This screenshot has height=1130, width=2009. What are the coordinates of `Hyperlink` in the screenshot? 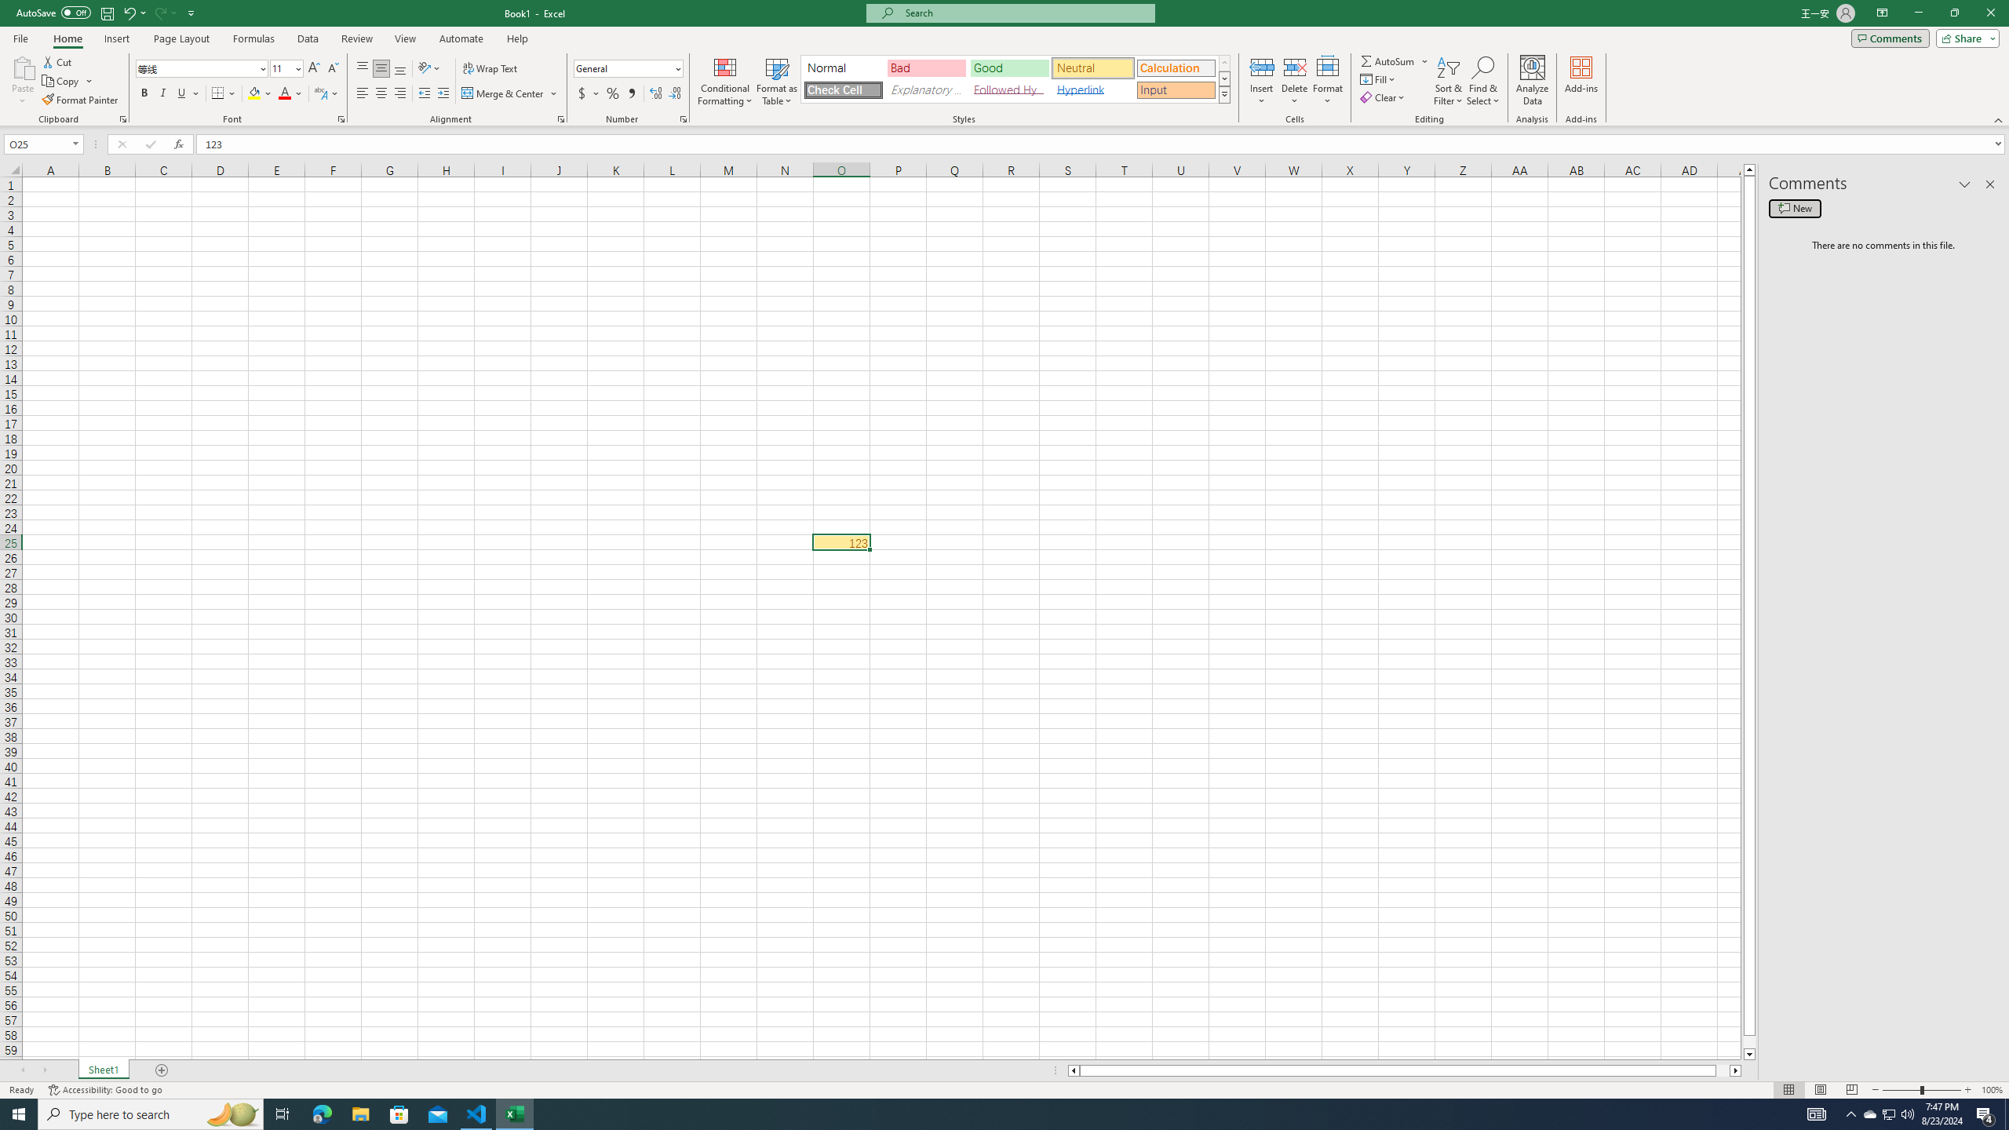 It's located at (1092, 89).